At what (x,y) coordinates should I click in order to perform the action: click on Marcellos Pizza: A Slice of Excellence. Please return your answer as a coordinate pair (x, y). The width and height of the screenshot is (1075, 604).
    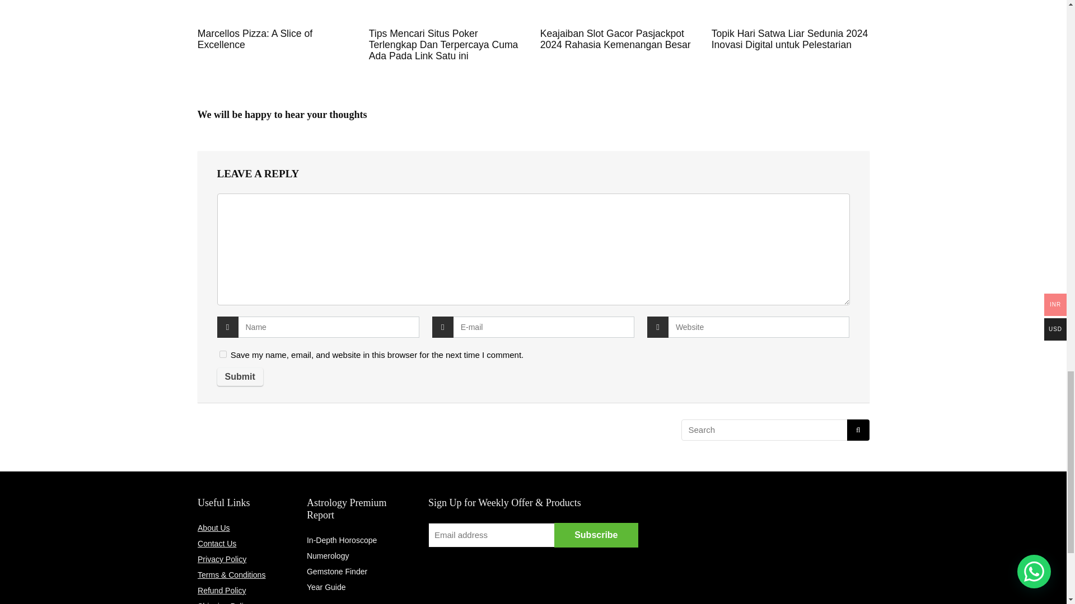
    Looking at the image, I should click on (255, 39).